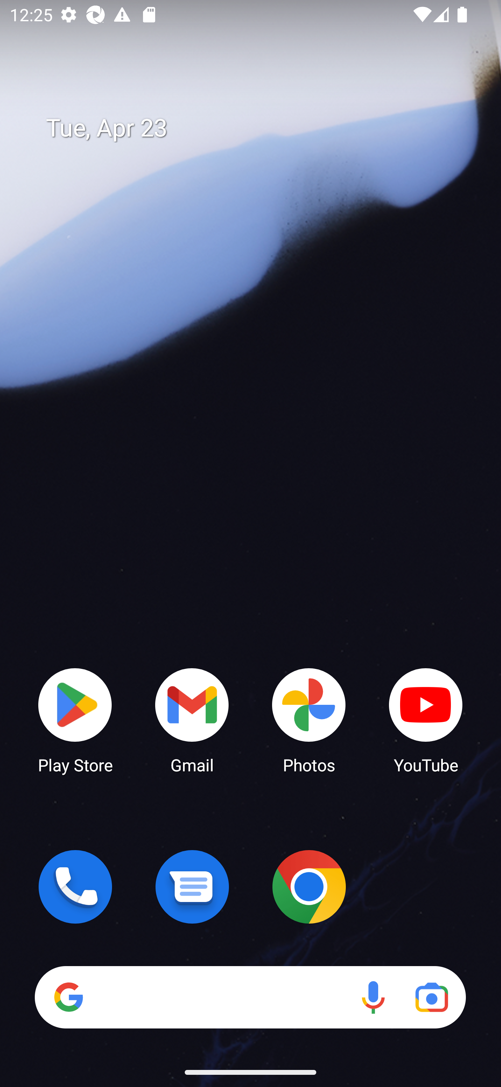  I want to click on Photos, so click(309, 720).